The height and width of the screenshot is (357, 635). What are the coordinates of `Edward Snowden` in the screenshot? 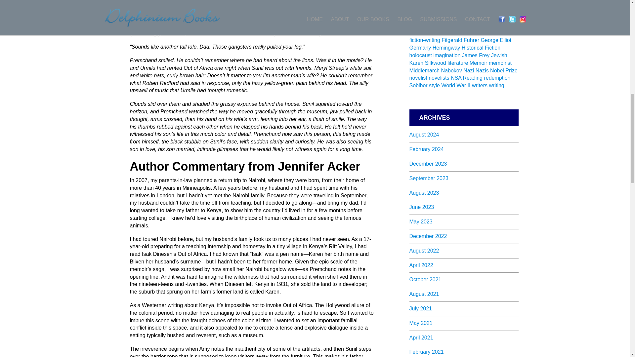 It's located at (462, 33).